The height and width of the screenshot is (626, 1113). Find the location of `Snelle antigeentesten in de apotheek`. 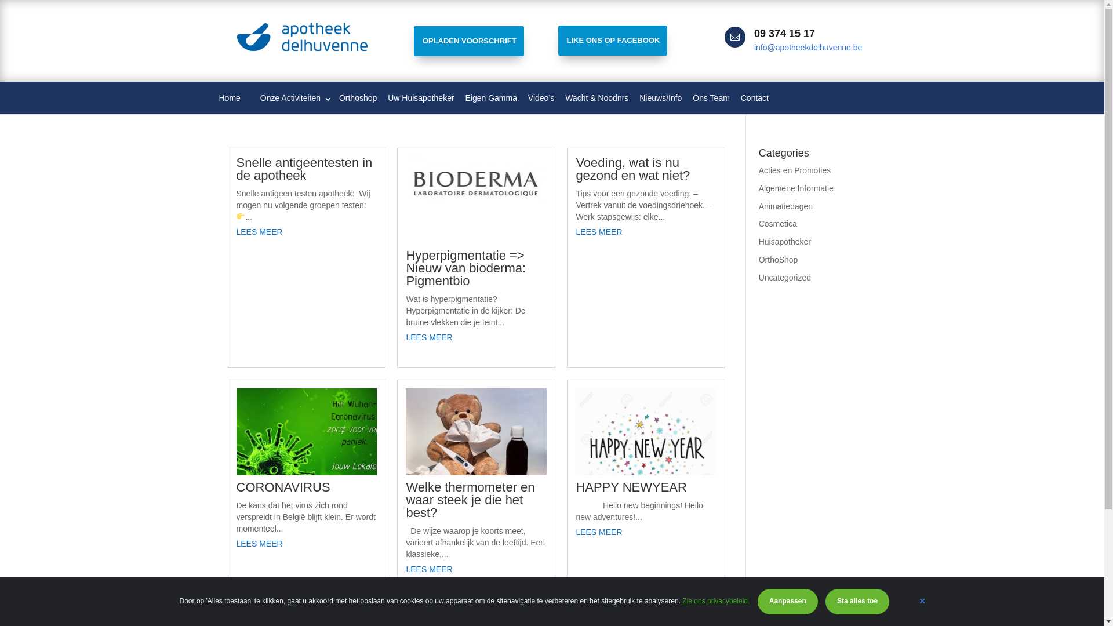

Snelle antigeentesten in de apotheek is located at coordinates (305, 169).